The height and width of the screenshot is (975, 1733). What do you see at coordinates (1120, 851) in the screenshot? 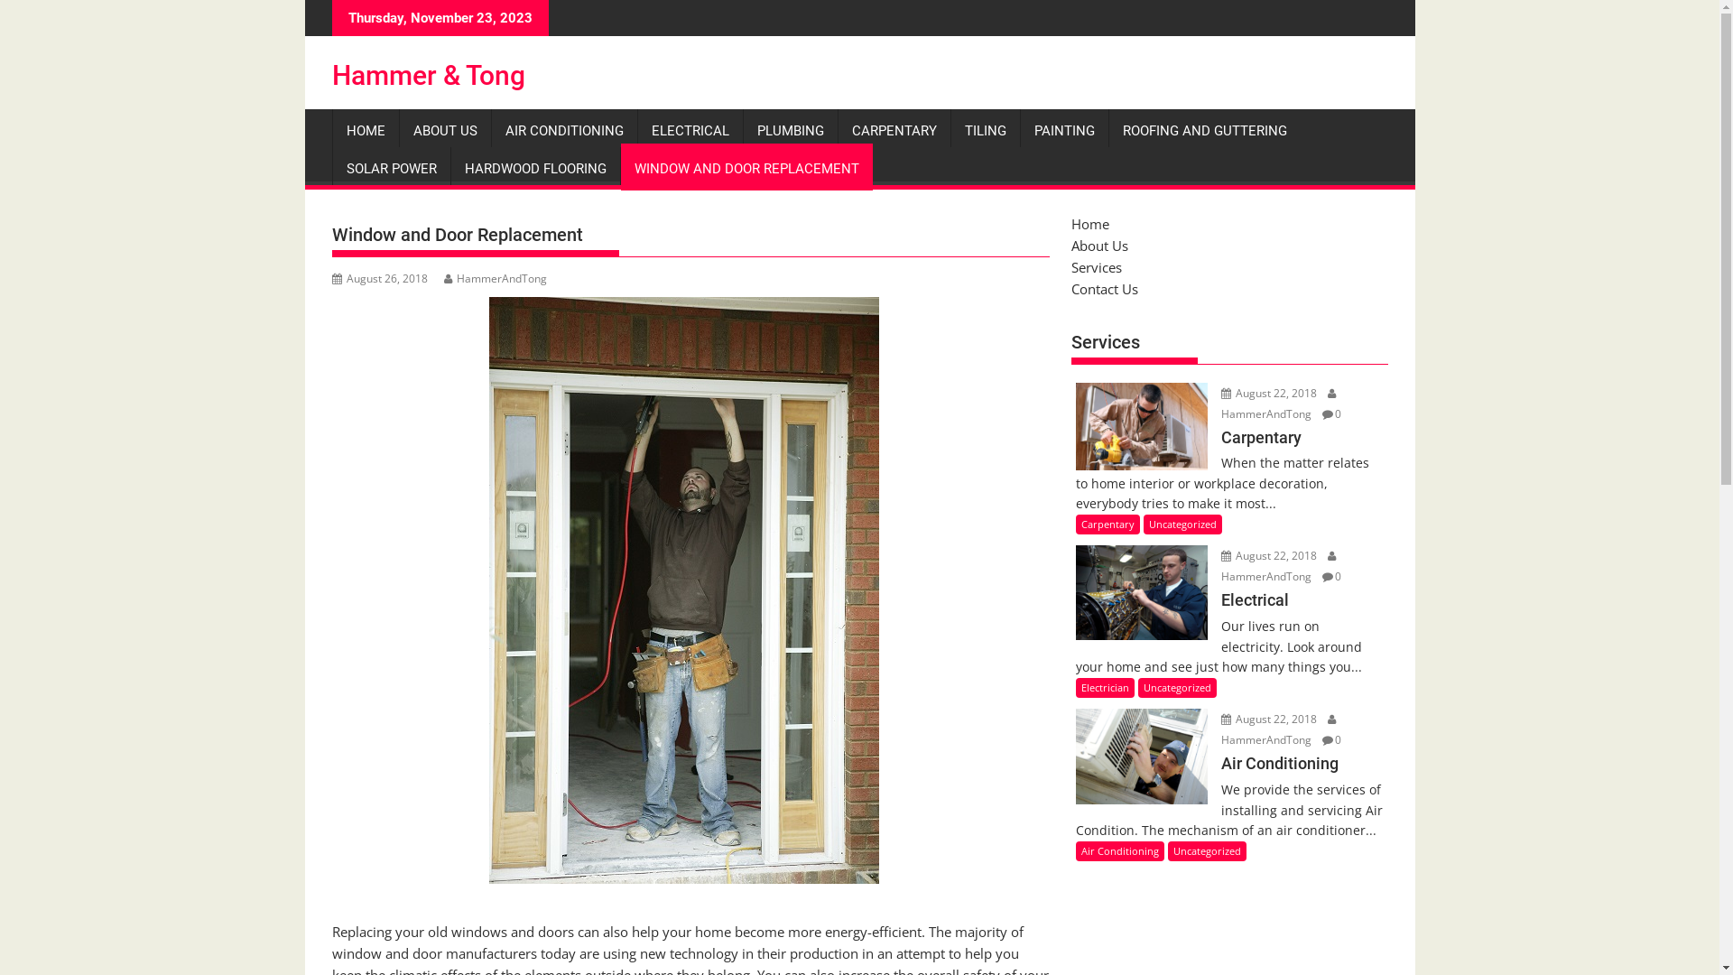
I see `Air Conditioning` at bounding box center [1120, 851].